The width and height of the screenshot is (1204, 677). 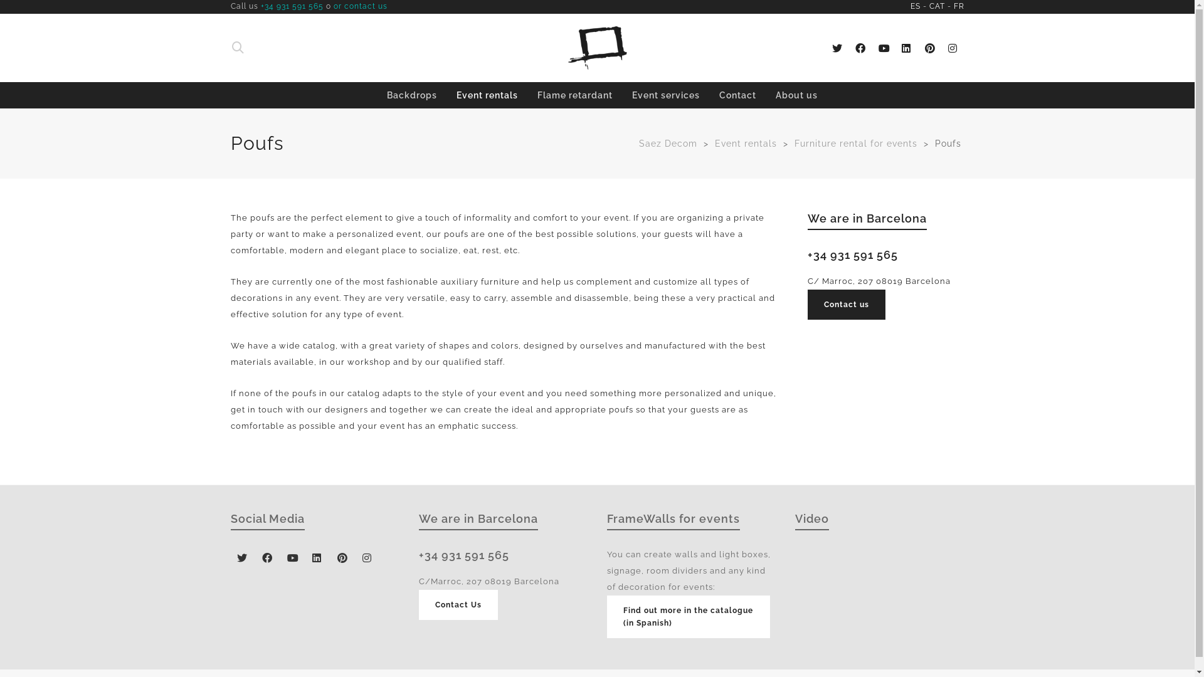 I want to click on ES, so click(x=916, y=6).